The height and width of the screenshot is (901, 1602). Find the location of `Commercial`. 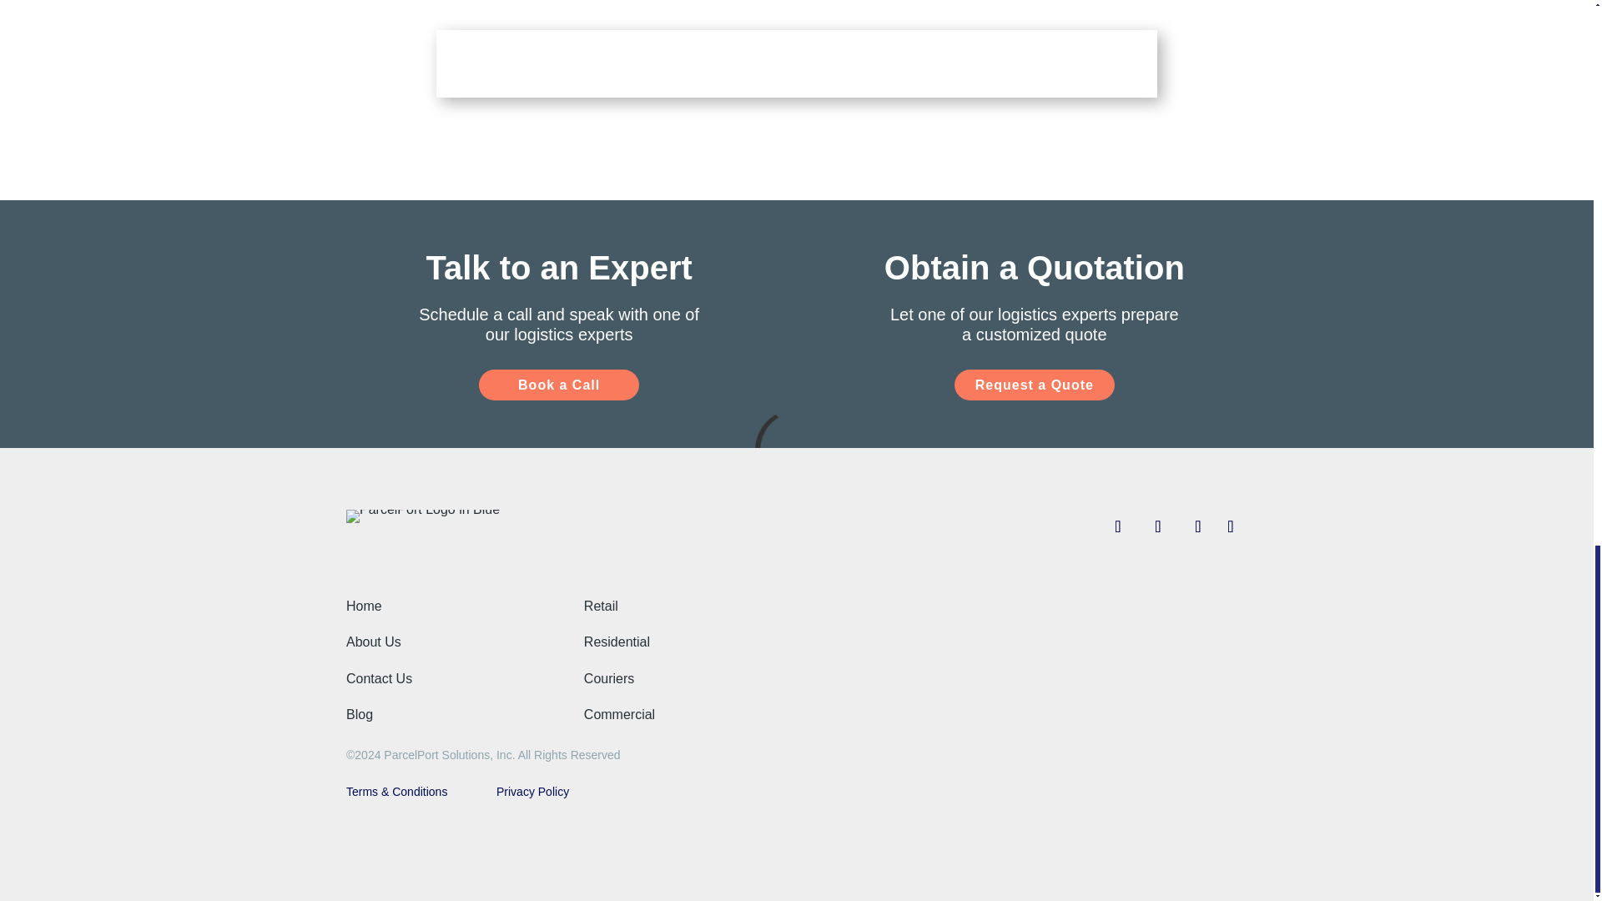

Commercial is located at coordinates (619, 714).